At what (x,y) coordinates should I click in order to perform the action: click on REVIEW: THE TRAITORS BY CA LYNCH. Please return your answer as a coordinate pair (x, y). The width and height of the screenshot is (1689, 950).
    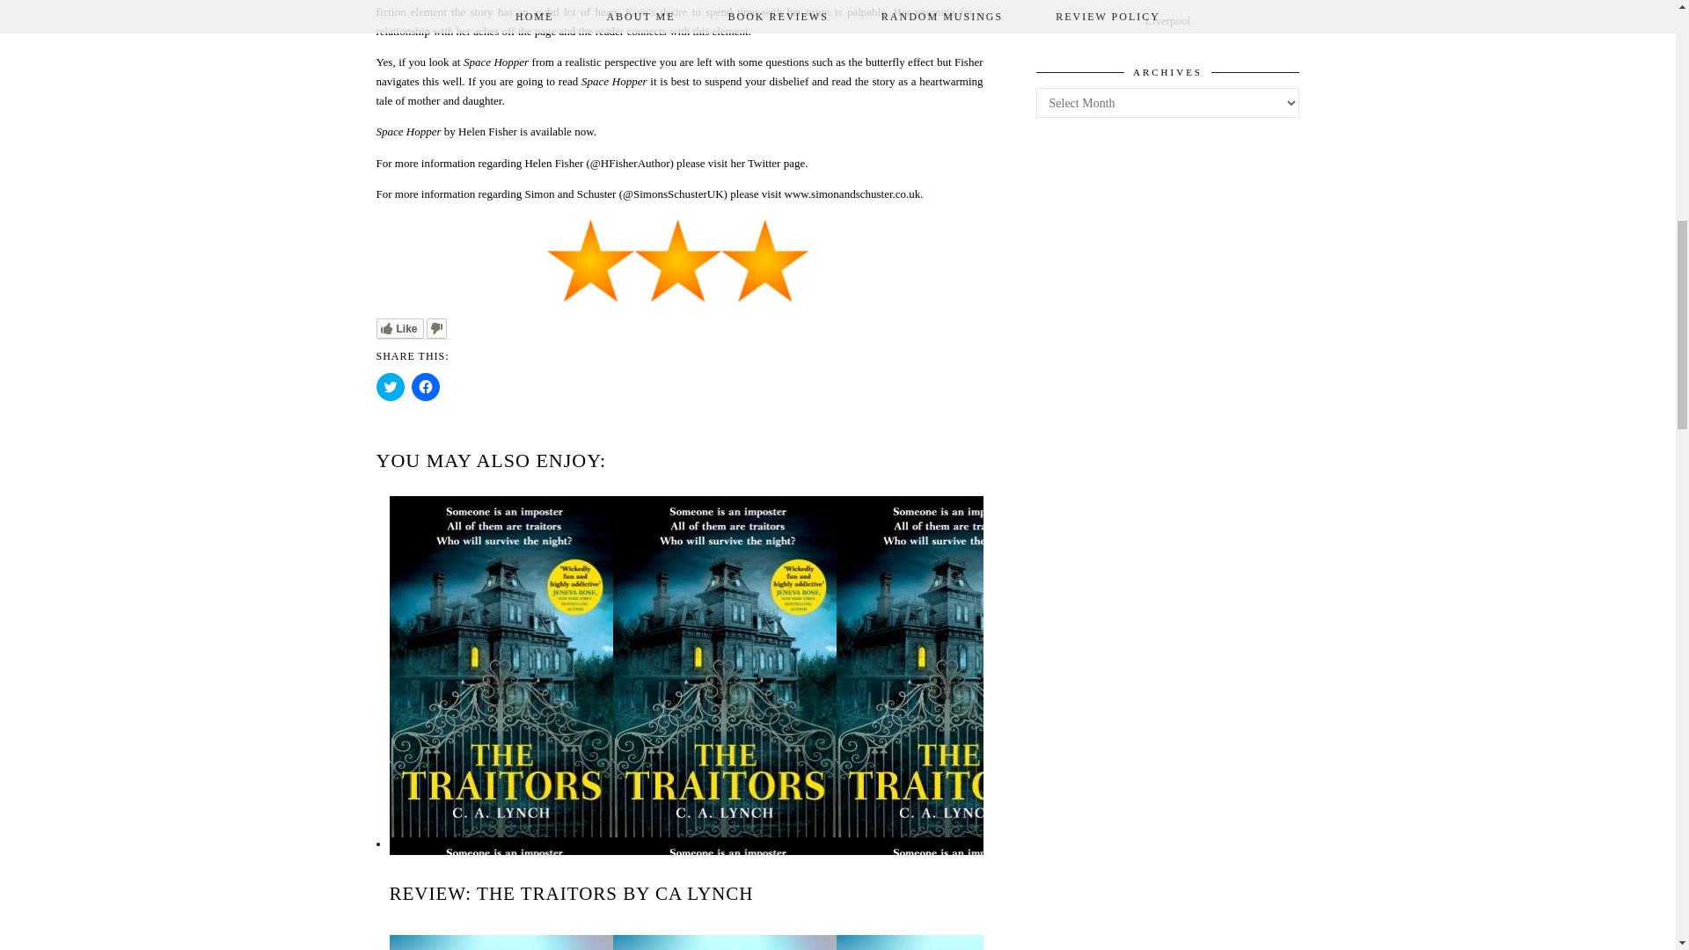
    Looking at the image, I should click on (570, 894).